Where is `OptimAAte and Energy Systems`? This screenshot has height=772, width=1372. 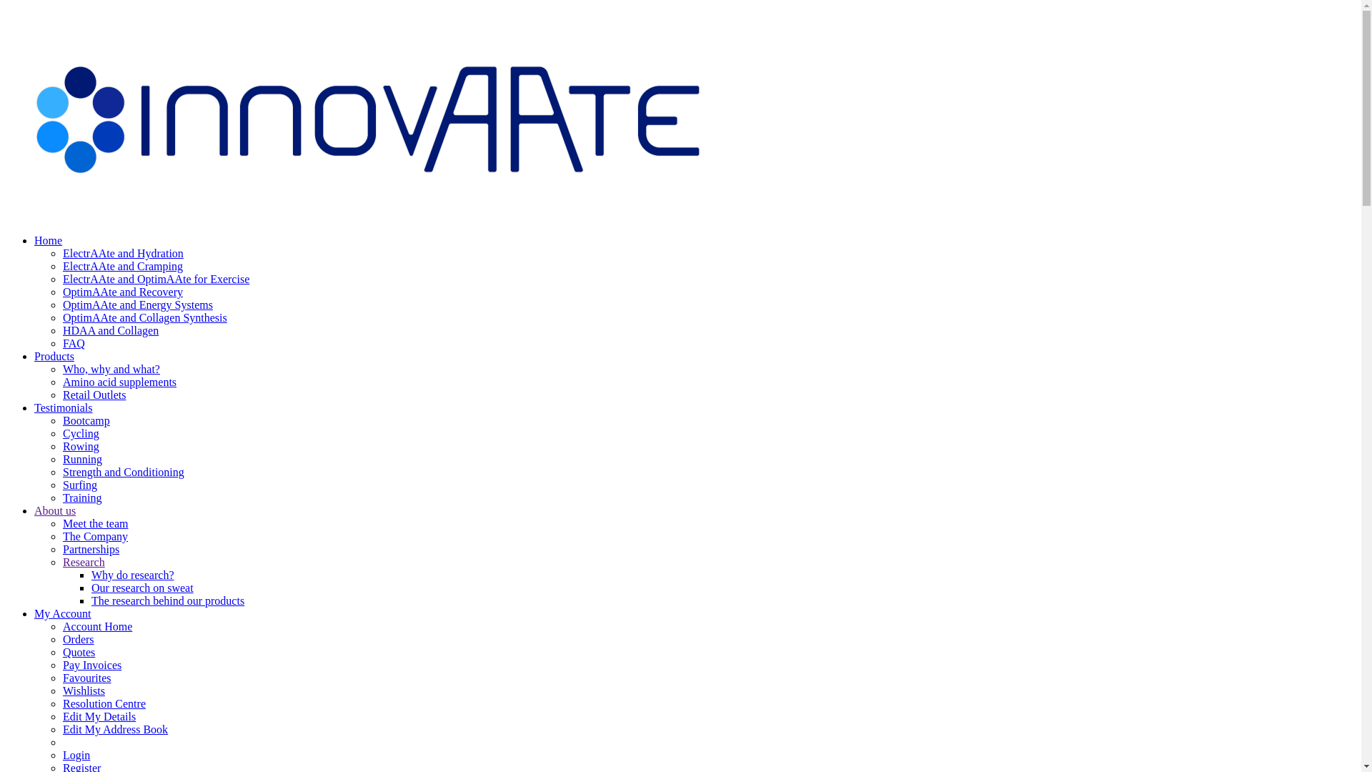
OptimAAte and Energy Systems is located at coordinates (138, 305).